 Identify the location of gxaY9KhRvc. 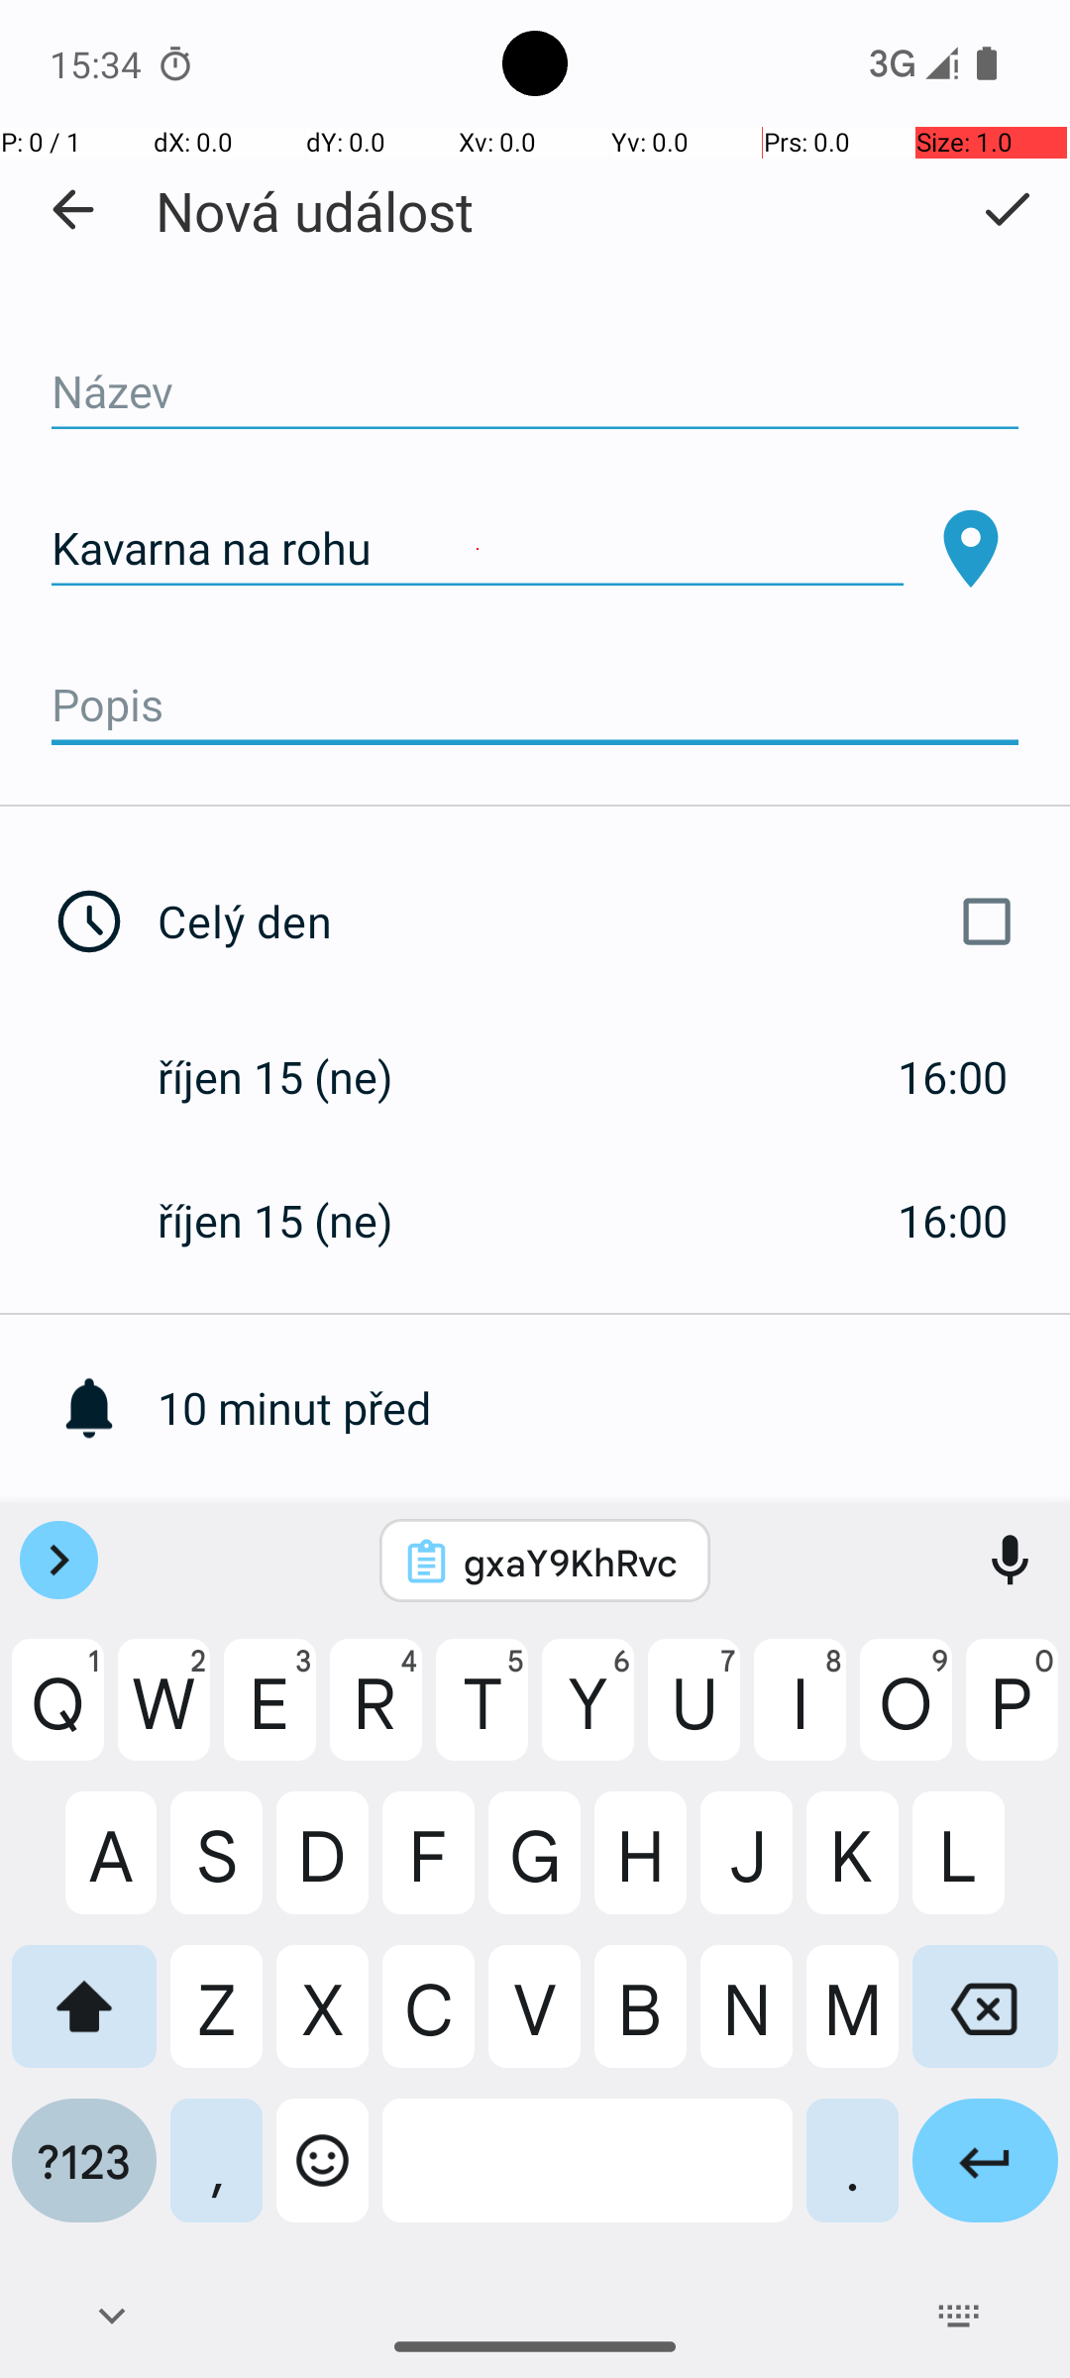
(571, 1562).